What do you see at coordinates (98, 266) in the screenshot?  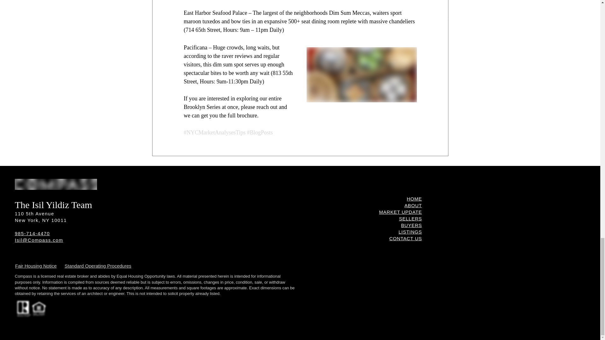 I see `Standard Operating Procedures` at bounding box center [98, 266].